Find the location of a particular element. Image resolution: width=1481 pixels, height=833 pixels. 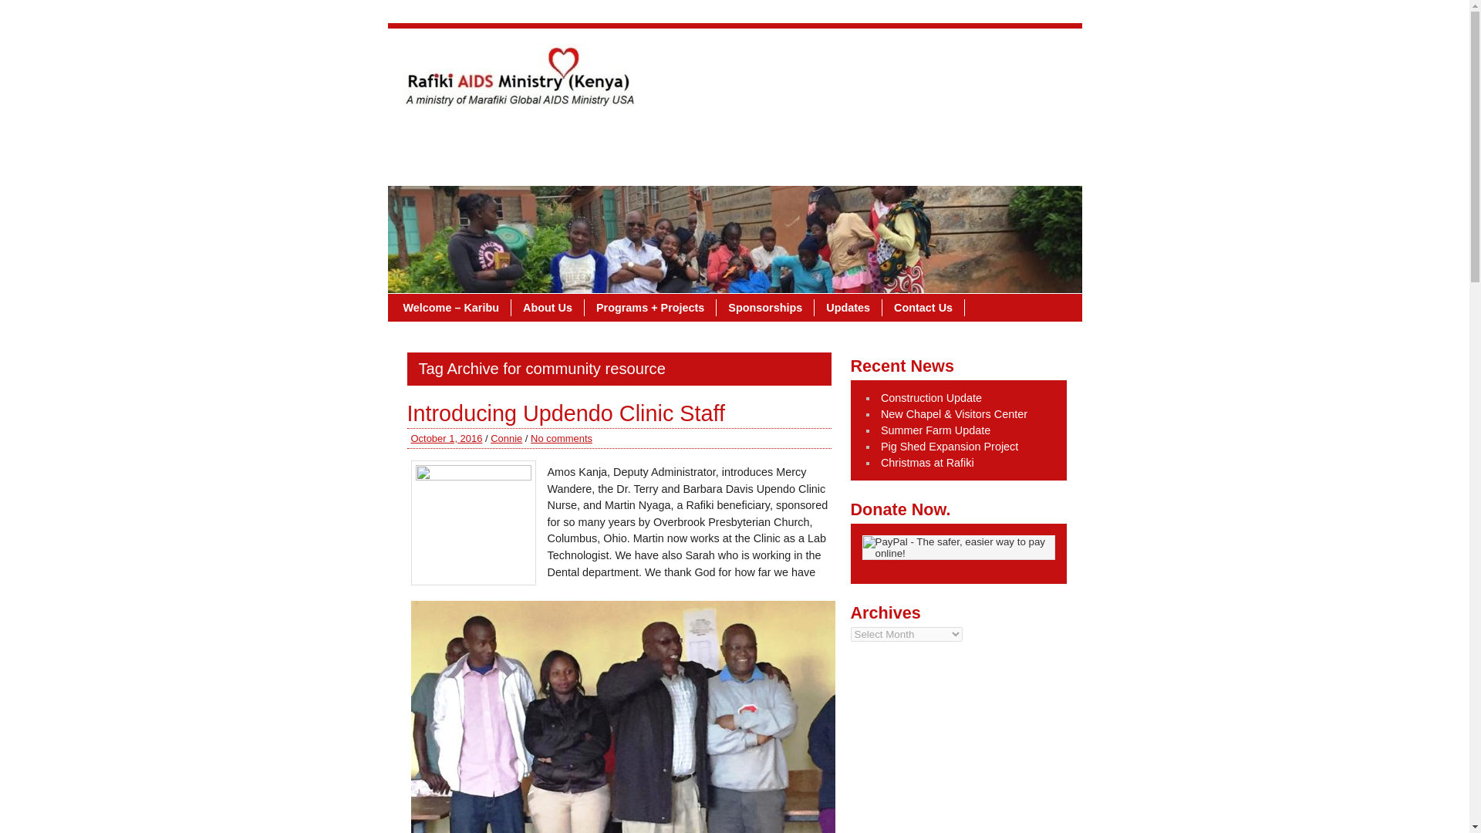

Benefit is located at coordinates (511, 140).